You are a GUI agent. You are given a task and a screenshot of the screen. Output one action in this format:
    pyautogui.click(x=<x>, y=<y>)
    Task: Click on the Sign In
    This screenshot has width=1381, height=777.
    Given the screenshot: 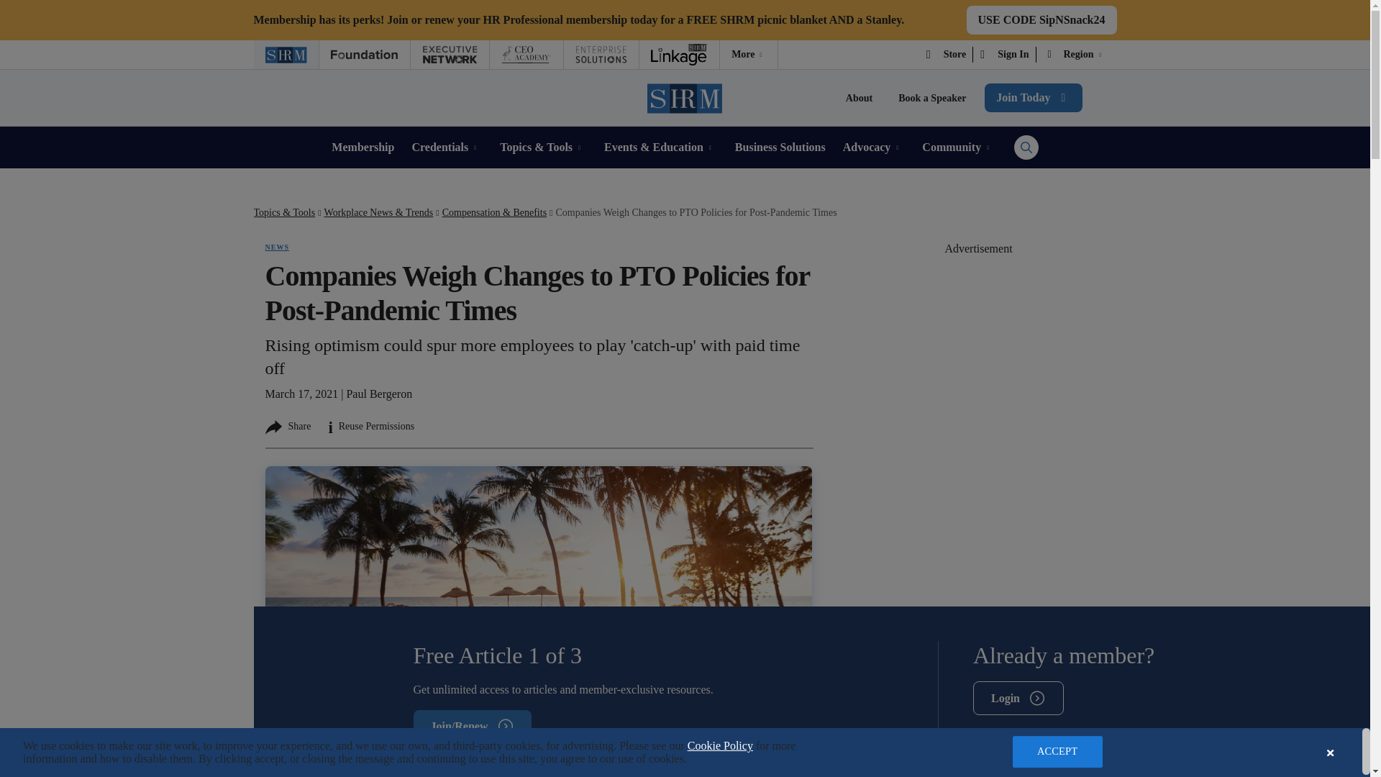 What is the action you would take?
    pyautogui.click(x=1004, y=55)
    